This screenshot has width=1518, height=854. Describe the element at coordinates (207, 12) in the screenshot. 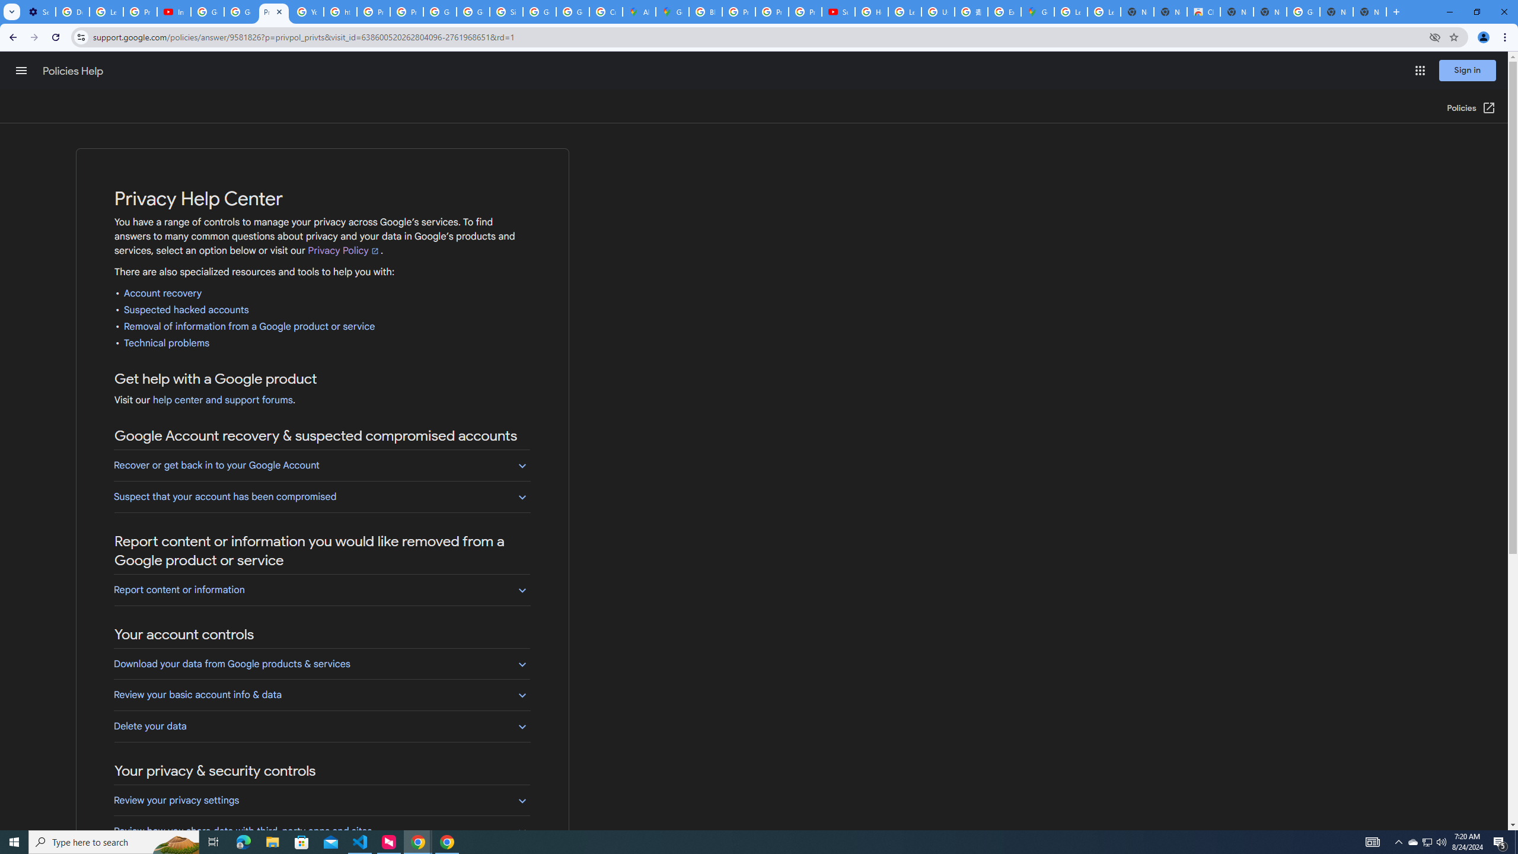

I see `Google Account Help` at that location.